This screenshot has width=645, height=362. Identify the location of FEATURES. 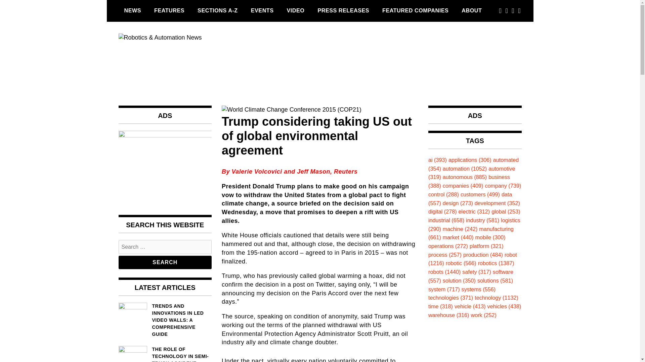
(169, 10).